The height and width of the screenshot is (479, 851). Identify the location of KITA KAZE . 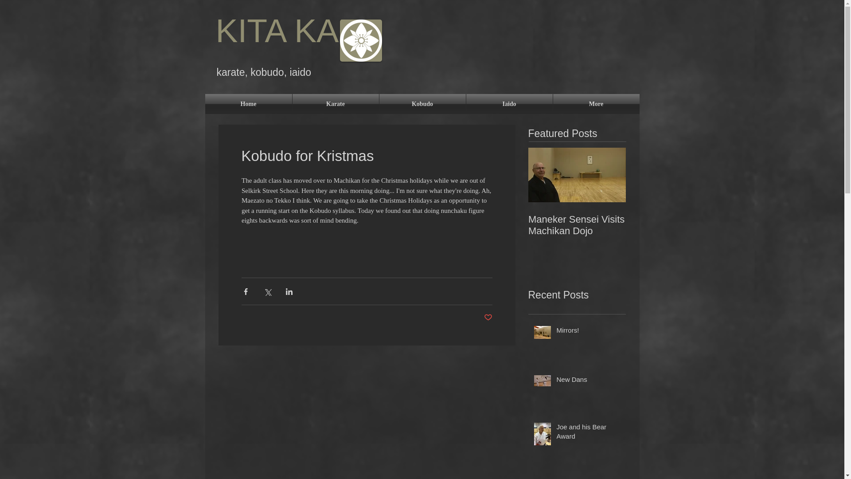
(303, 31).